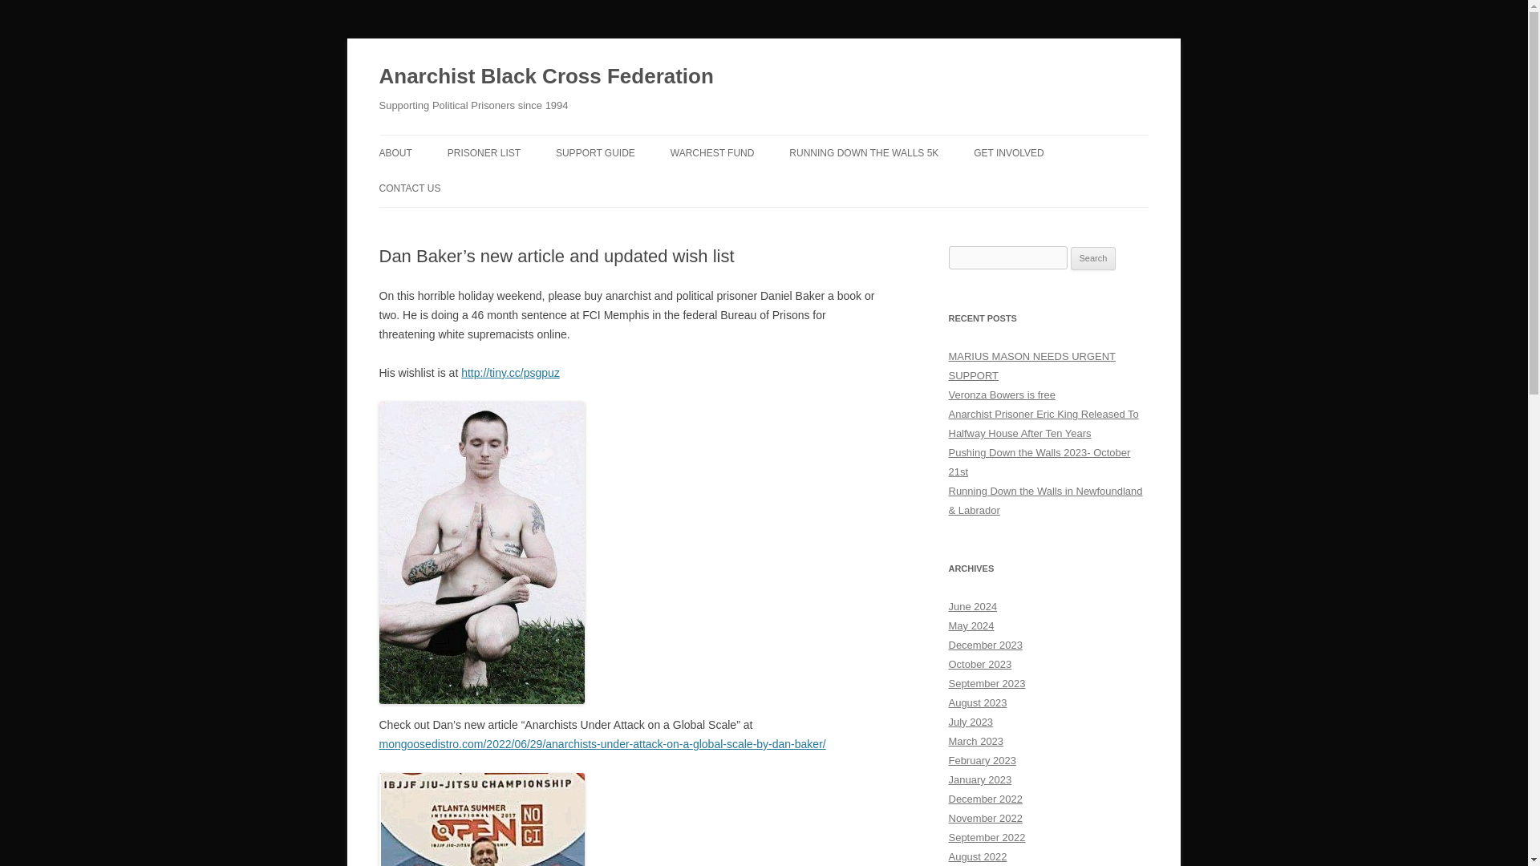  What do you see at coordinates (484, 152) in the screenshot?
I see `PRISONER LIST` at bounding box center [484, 152].